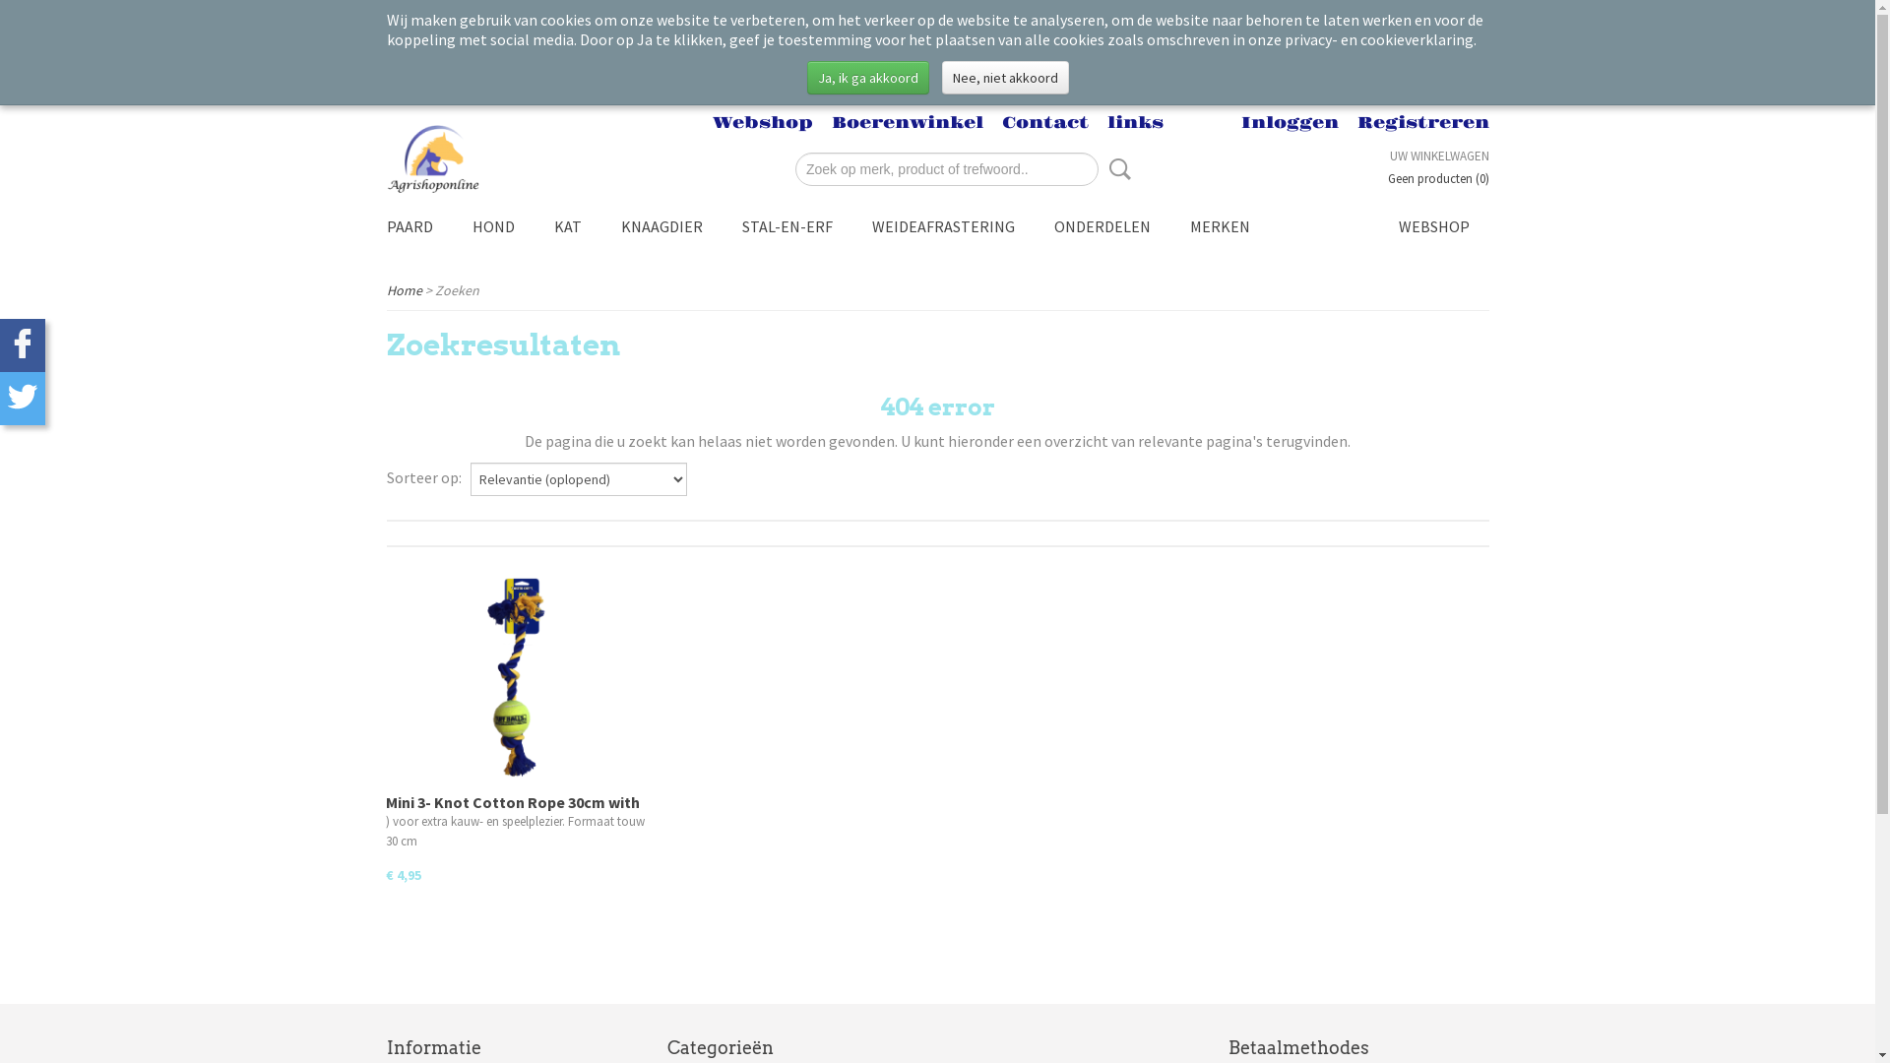  Describe the element at coordinates (943, 226) in the screenshot. I see `WEIDEAFRASTERING` at that location.